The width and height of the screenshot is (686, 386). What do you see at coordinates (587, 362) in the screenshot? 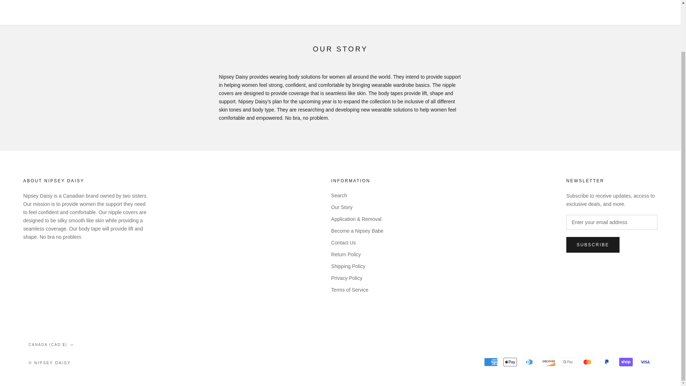
I see `Mastercard` at bounding box center [587, 362].